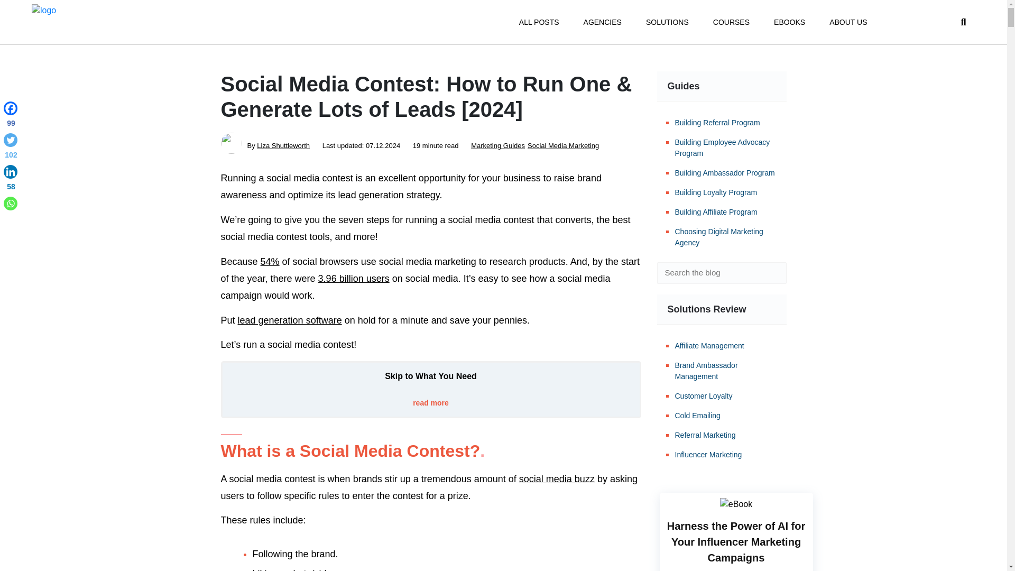  I want to click on Twitter, so click(11, 148).